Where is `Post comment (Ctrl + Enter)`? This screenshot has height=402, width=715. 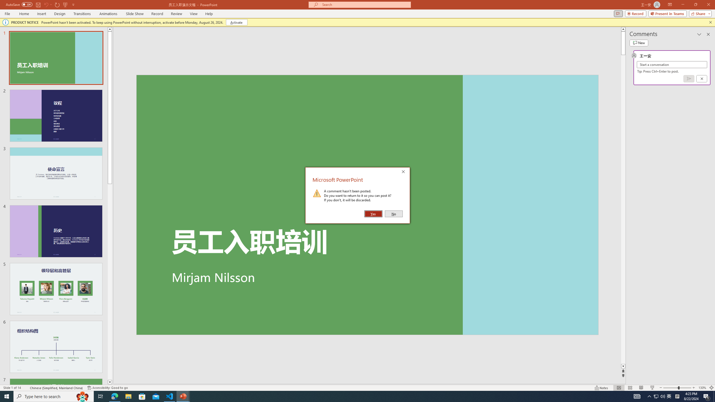 Post comment (Ctrl + Enter) is located at coordinates (689, 79).